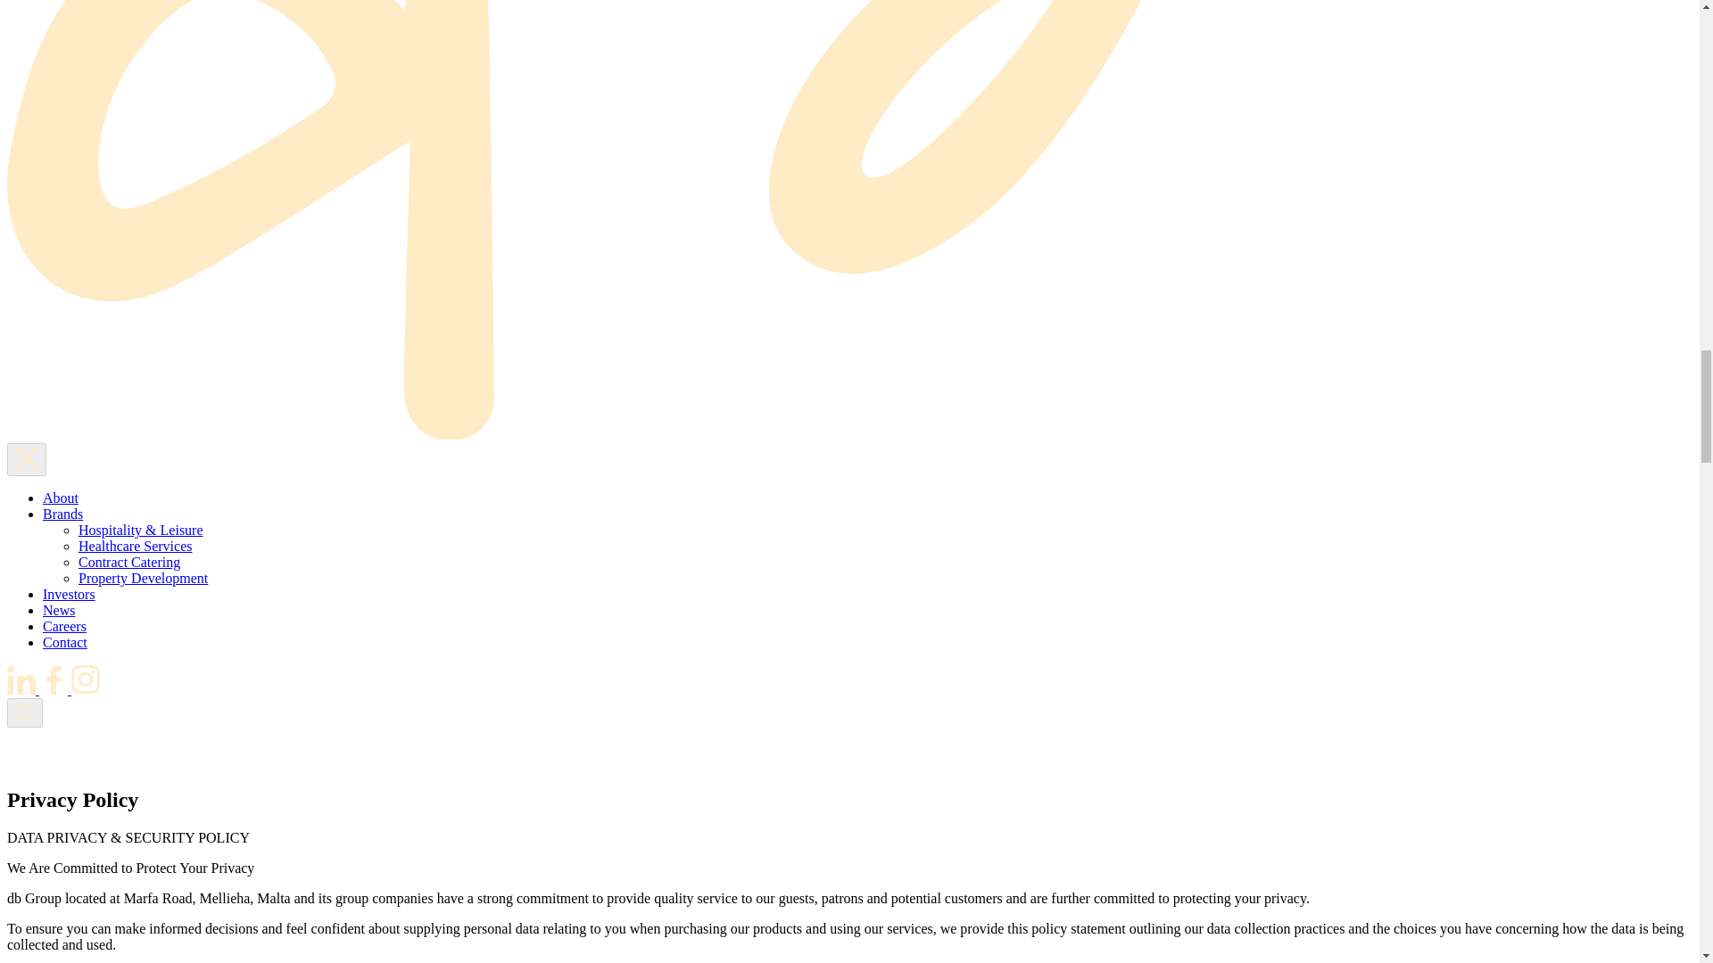  What do you see at coordinates (55, 688) in the screenshot?
I see `Facebook` at bounding box center [55, 688].